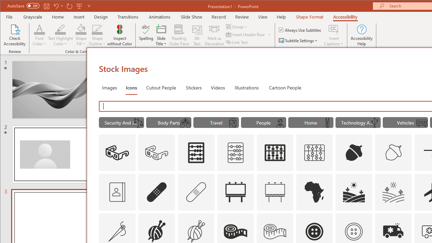 This screenshot has width=432, height=243. I want to click on "Security And Justice" Icons., so click(122, 122).